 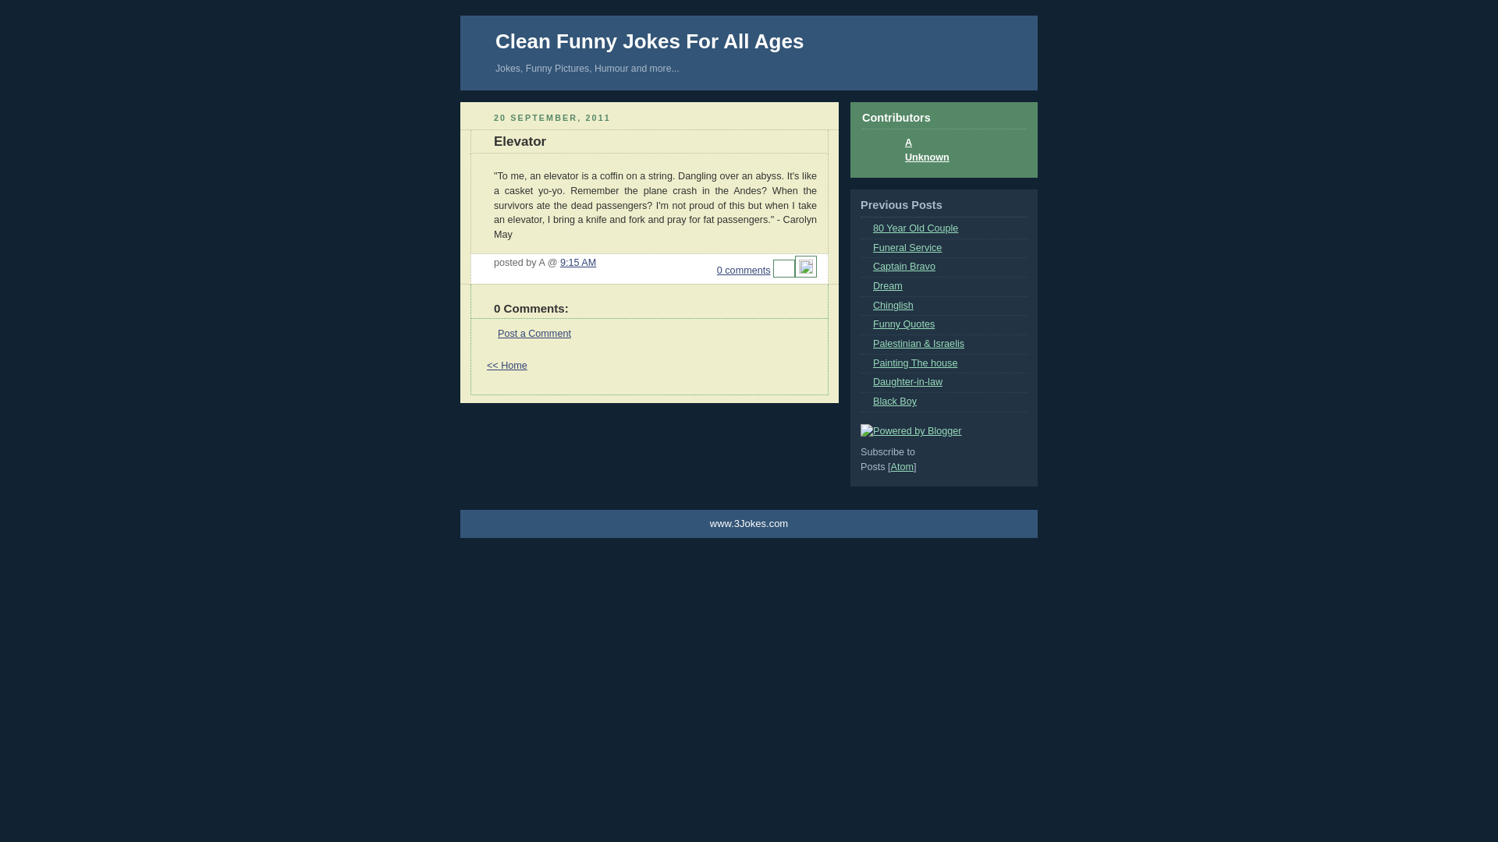 What do you see at coordinates (578, 263) in the screenshot?
I see `9:15 AM` at bounding box center [578, 263].